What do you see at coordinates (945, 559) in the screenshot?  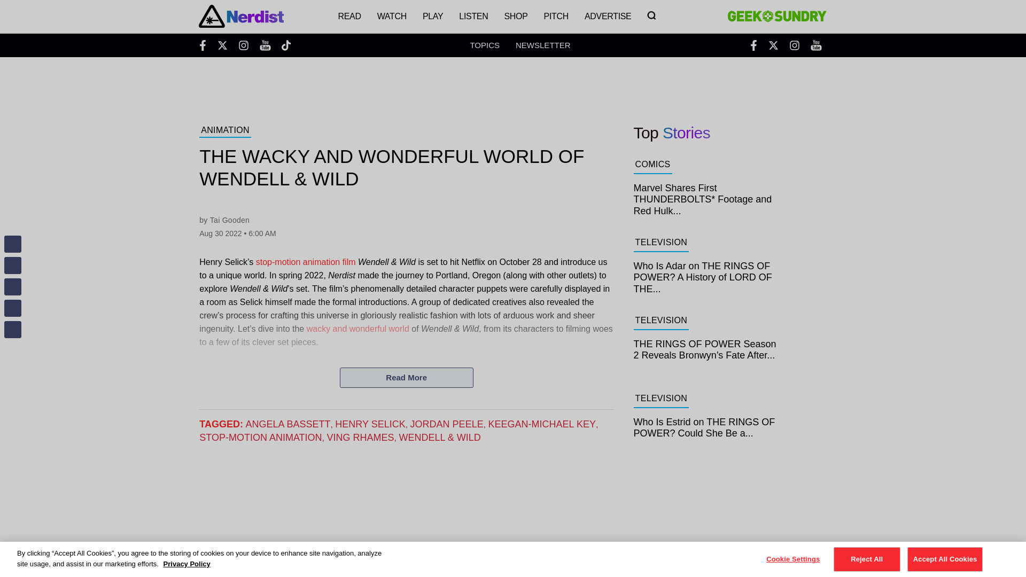 I see `Accept All Cookies` at bounding box center [945, 559].